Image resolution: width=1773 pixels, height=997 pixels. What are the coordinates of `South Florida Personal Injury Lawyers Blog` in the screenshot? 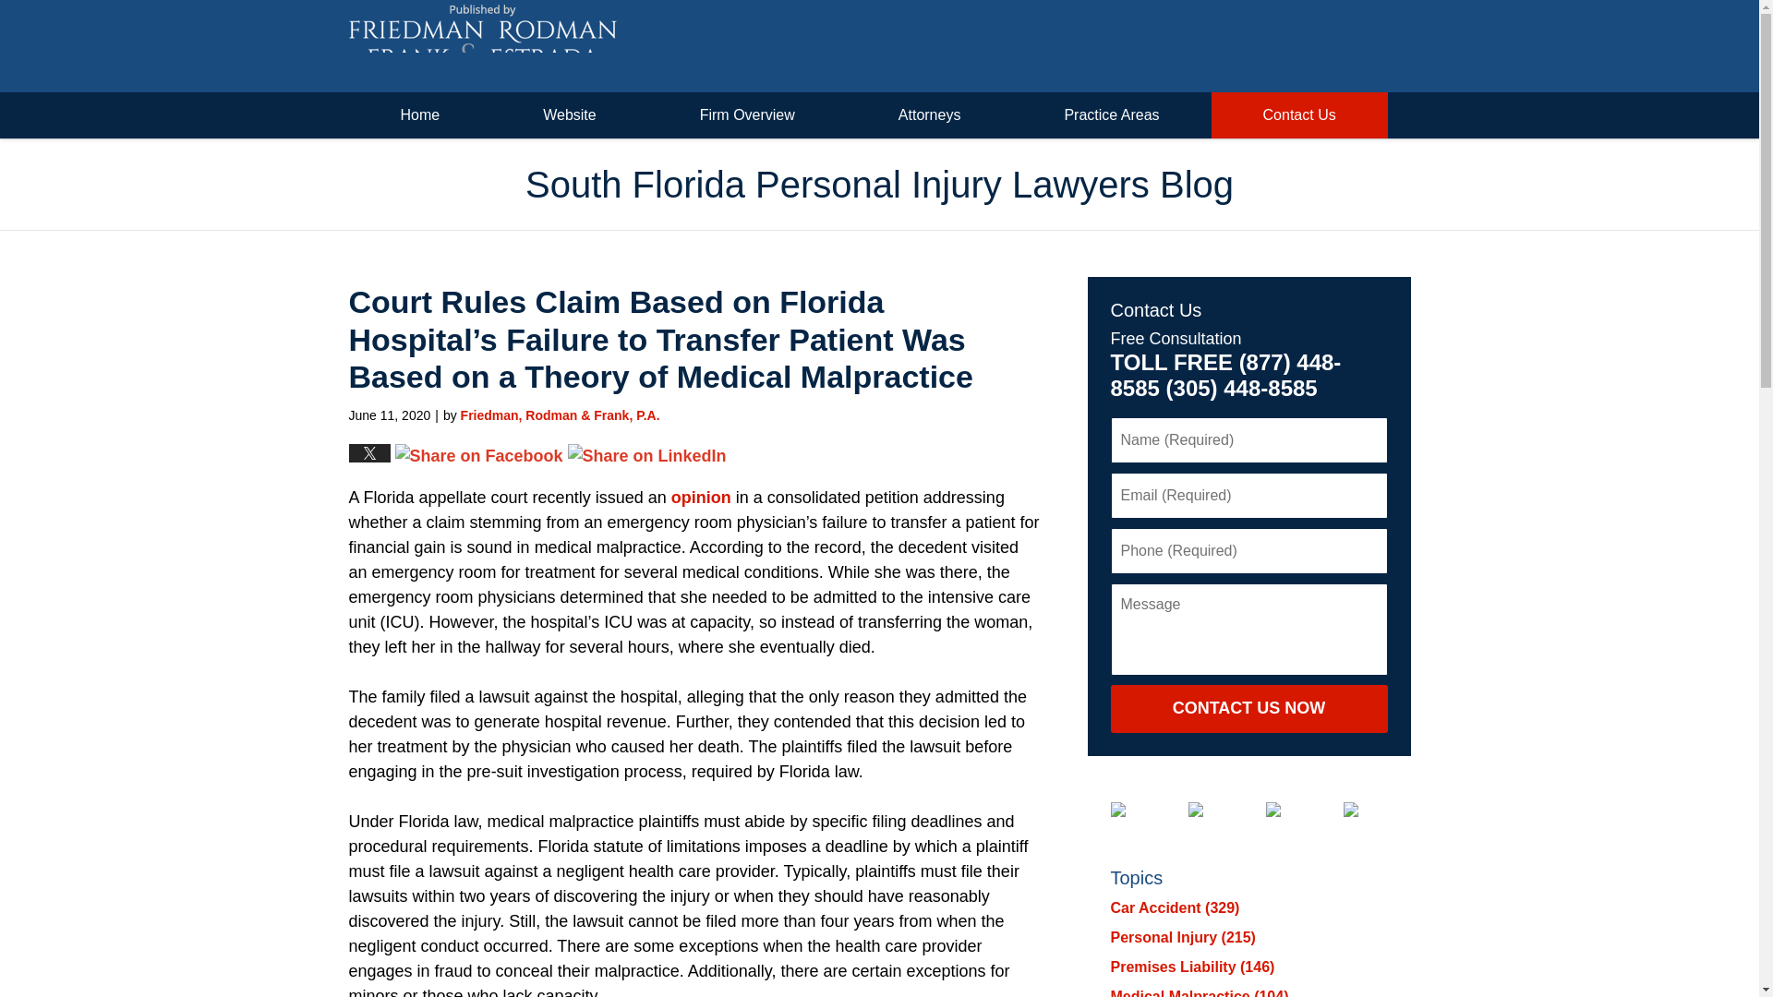 It's located at (483, 46).